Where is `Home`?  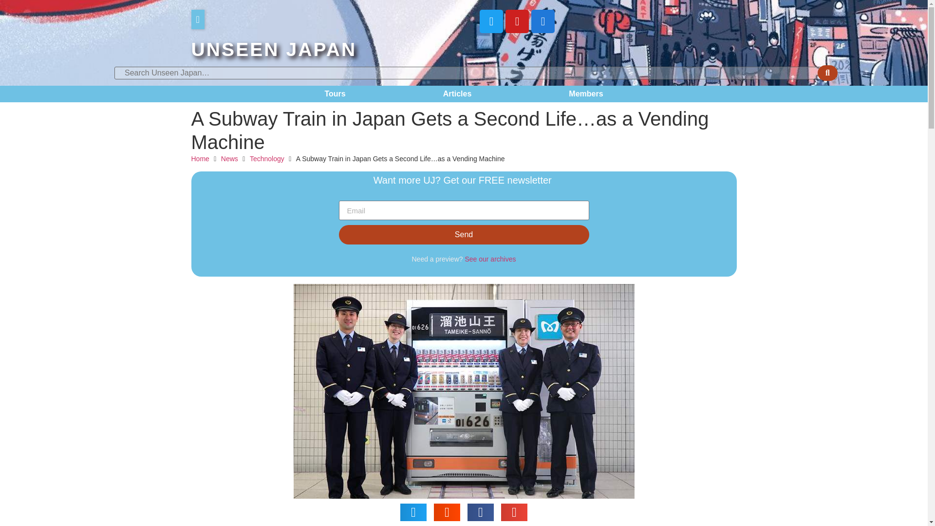
Home is located at coordinates (200, 159).